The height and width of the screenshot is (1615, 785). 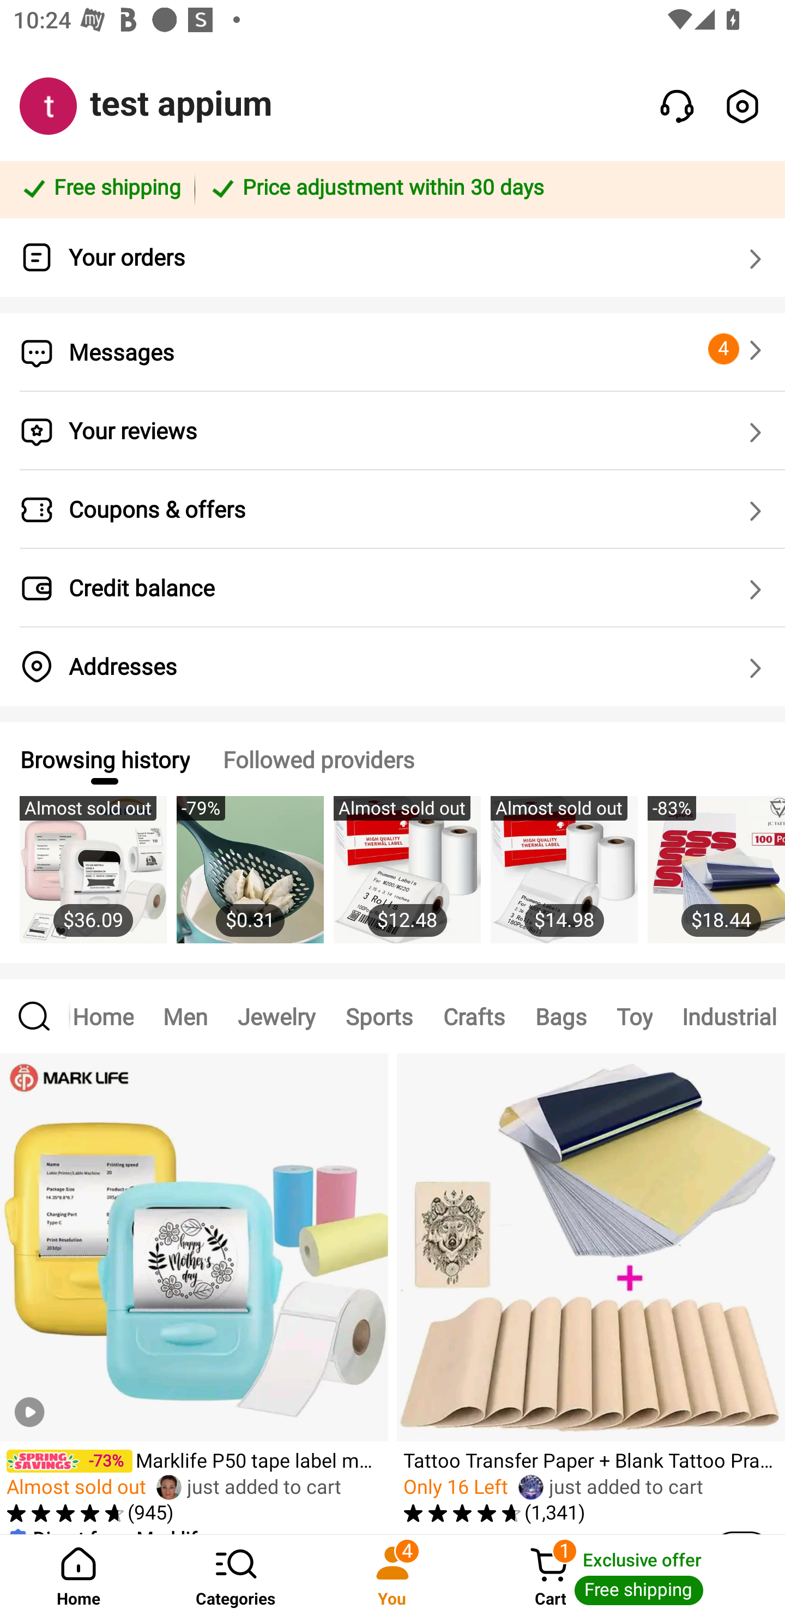 I want to click on Bags, so click(x=560, y=1015).